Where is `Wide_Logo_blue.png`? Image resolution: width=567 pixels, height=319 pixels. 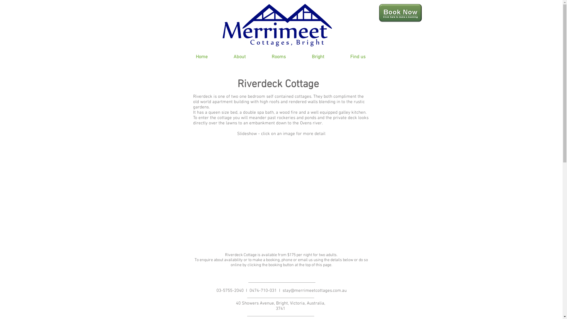
Wide_Logo_blue.png is located at coordinates (277, 25).